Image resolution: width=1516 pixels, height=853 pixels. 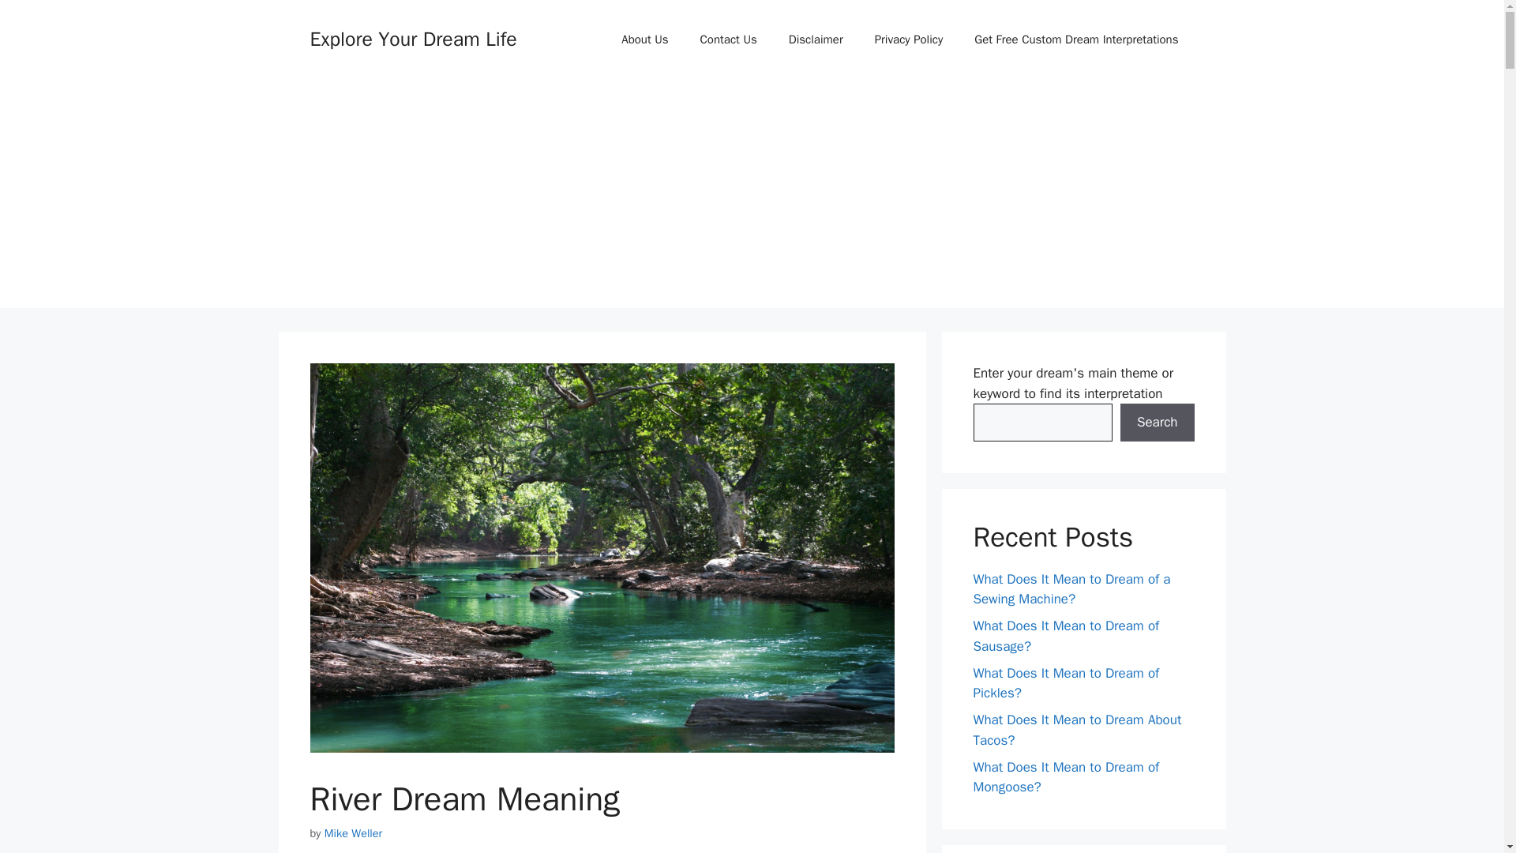 What do you see at coordinates (729, 39) in the screenshot?
I see `Contact Us` at bounding box center [729, 39].